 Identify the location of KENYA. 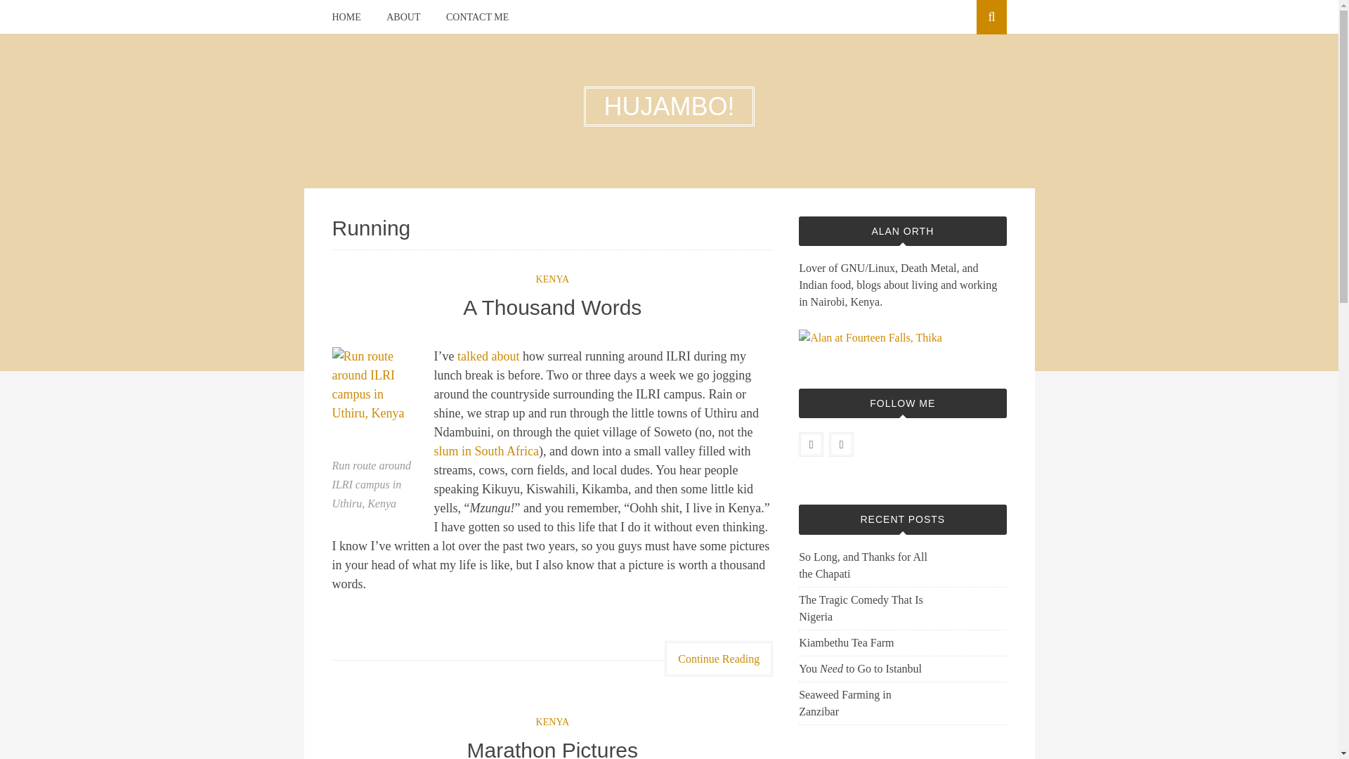
(552, 279).